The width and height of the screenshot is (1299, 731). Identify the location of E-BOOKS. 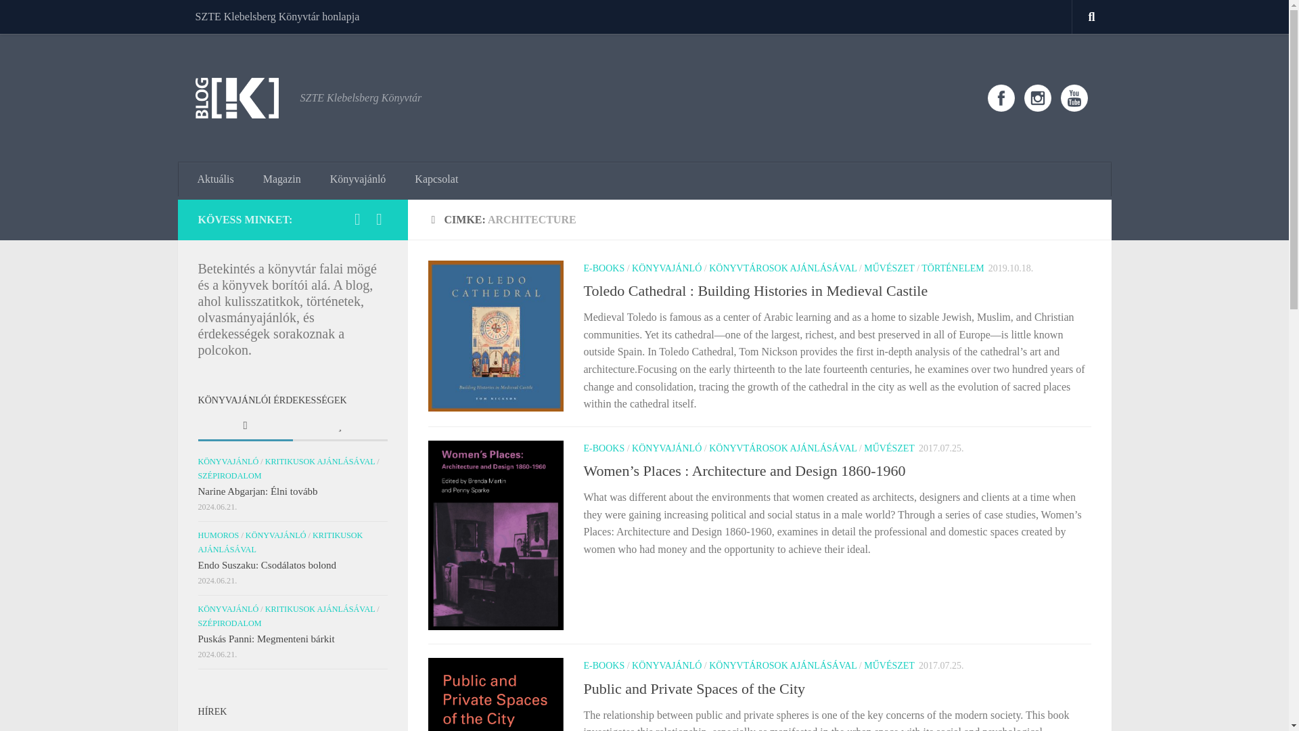
(603, 448).